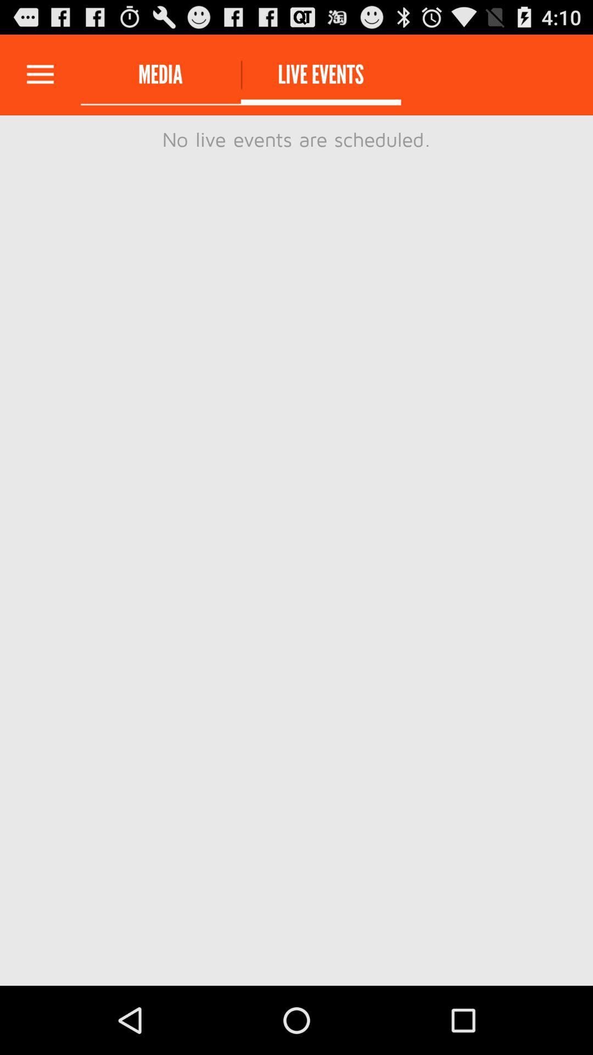  What do you see at coordinates (41, 75) in the screenshot?
I see `expand menu options` at bounding box center [41, 75].